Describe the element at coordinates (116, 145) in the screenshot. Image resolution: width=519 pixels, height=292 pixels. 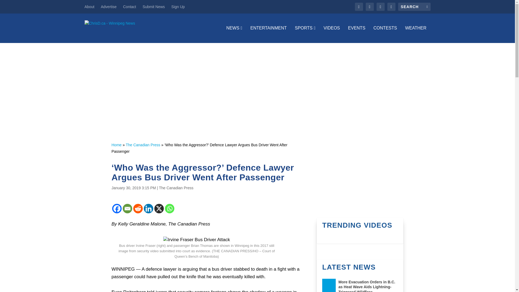
I see `Home` at that location.